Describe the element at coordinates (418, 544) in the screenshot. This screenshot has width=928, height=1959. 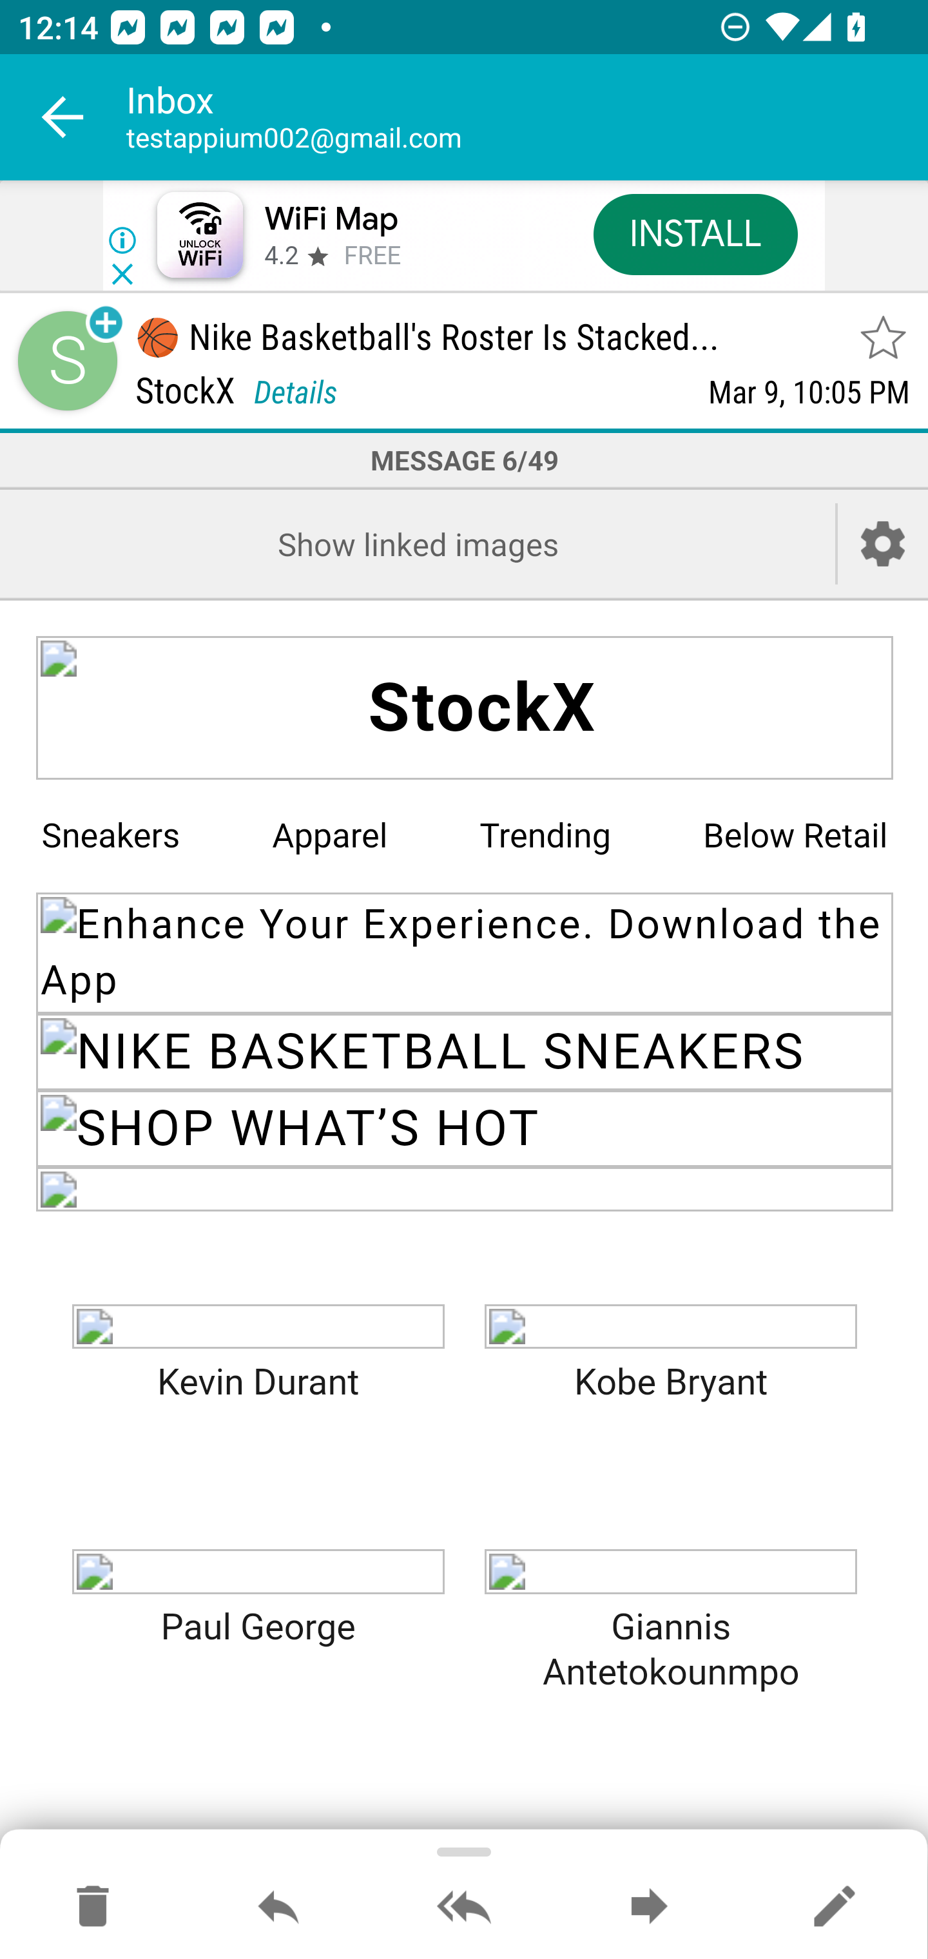
I see `Show linked images` at that location.